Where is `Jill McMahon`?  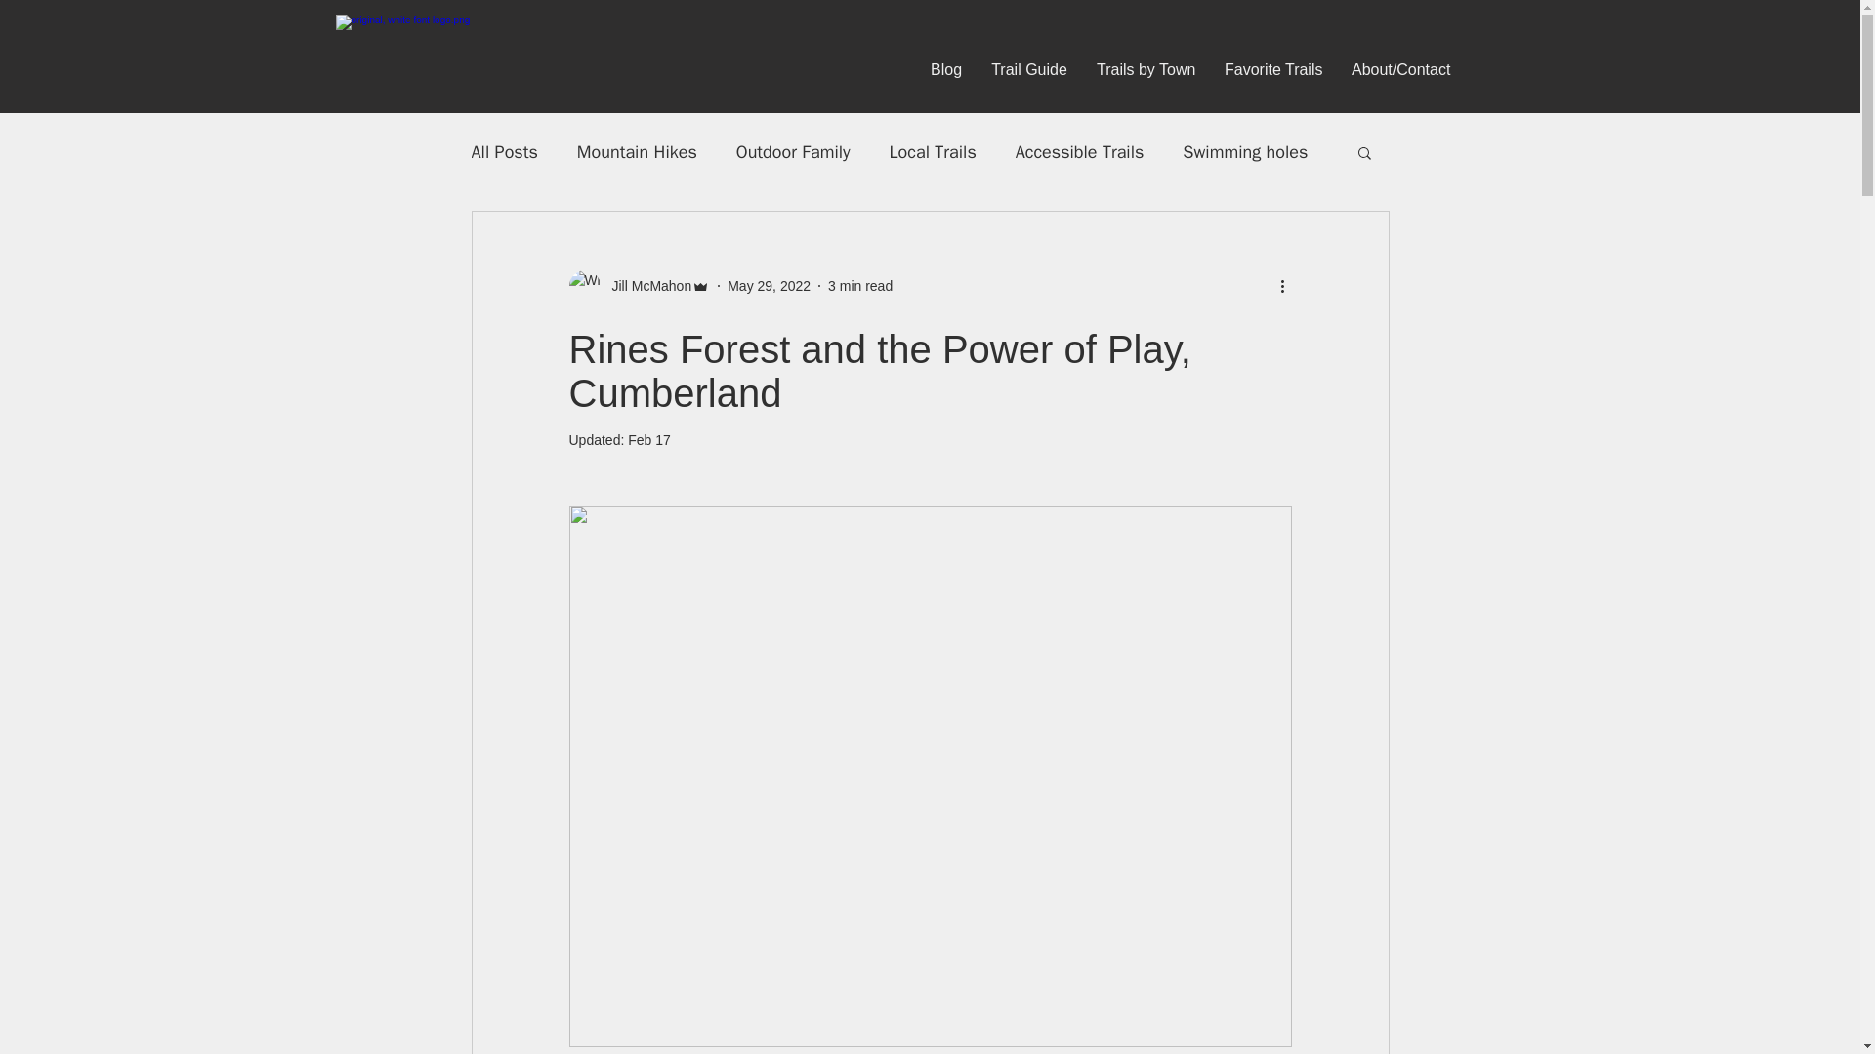 Jill McMahon is located at coordinates (646, 285).